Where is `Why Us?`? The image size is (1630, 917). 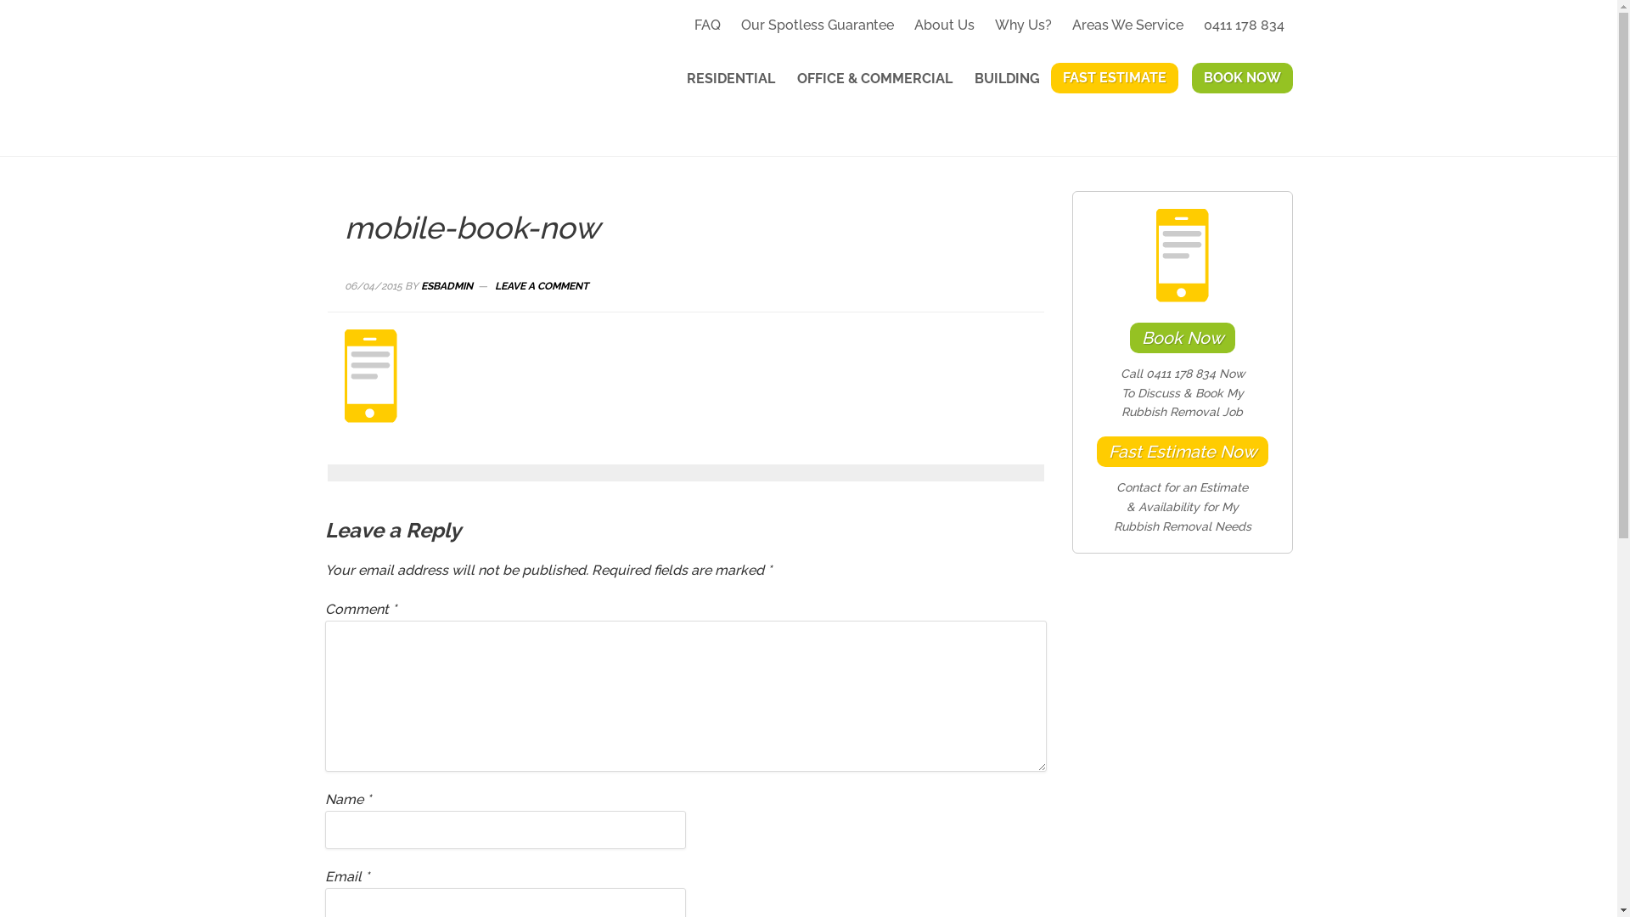 Why Us? is located at coordinates (1024, 25).